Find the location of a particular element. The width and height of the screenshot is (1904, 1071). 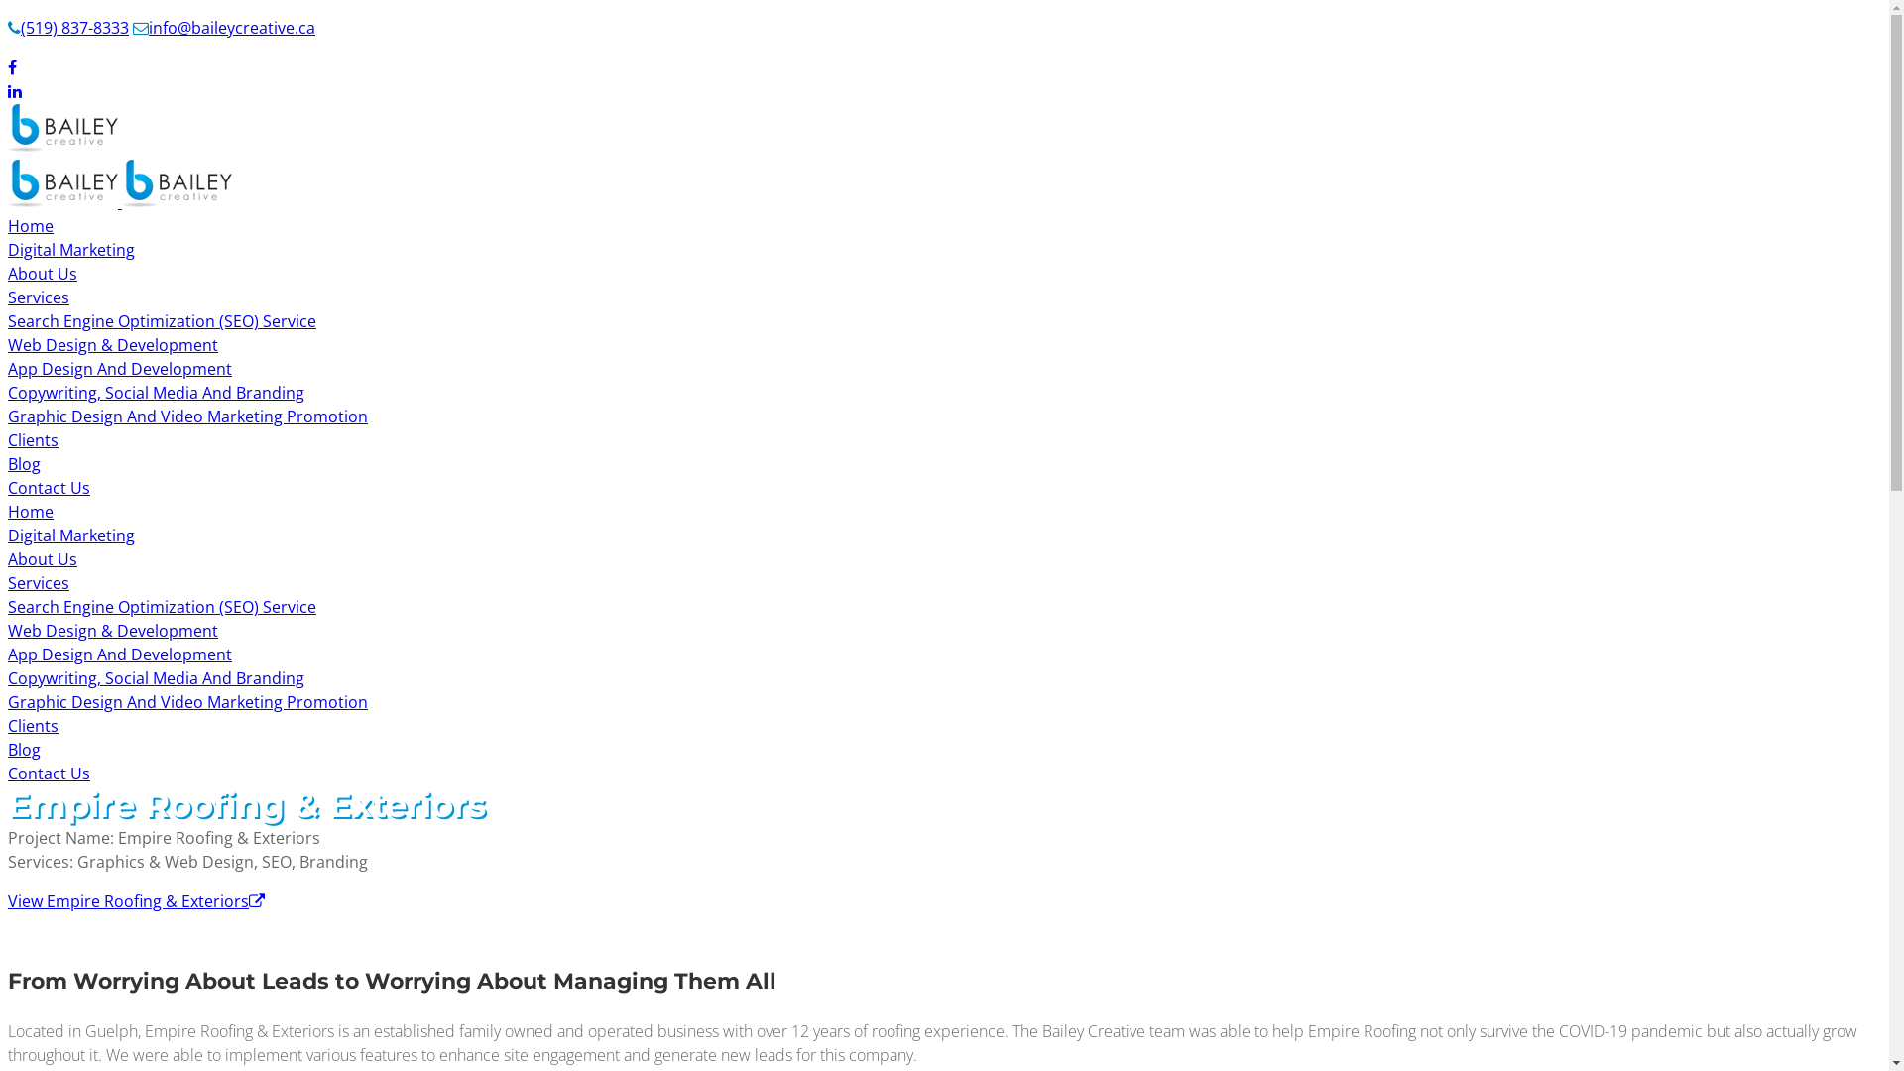

(519) 837-8333 is located at coordinates (68, 28).